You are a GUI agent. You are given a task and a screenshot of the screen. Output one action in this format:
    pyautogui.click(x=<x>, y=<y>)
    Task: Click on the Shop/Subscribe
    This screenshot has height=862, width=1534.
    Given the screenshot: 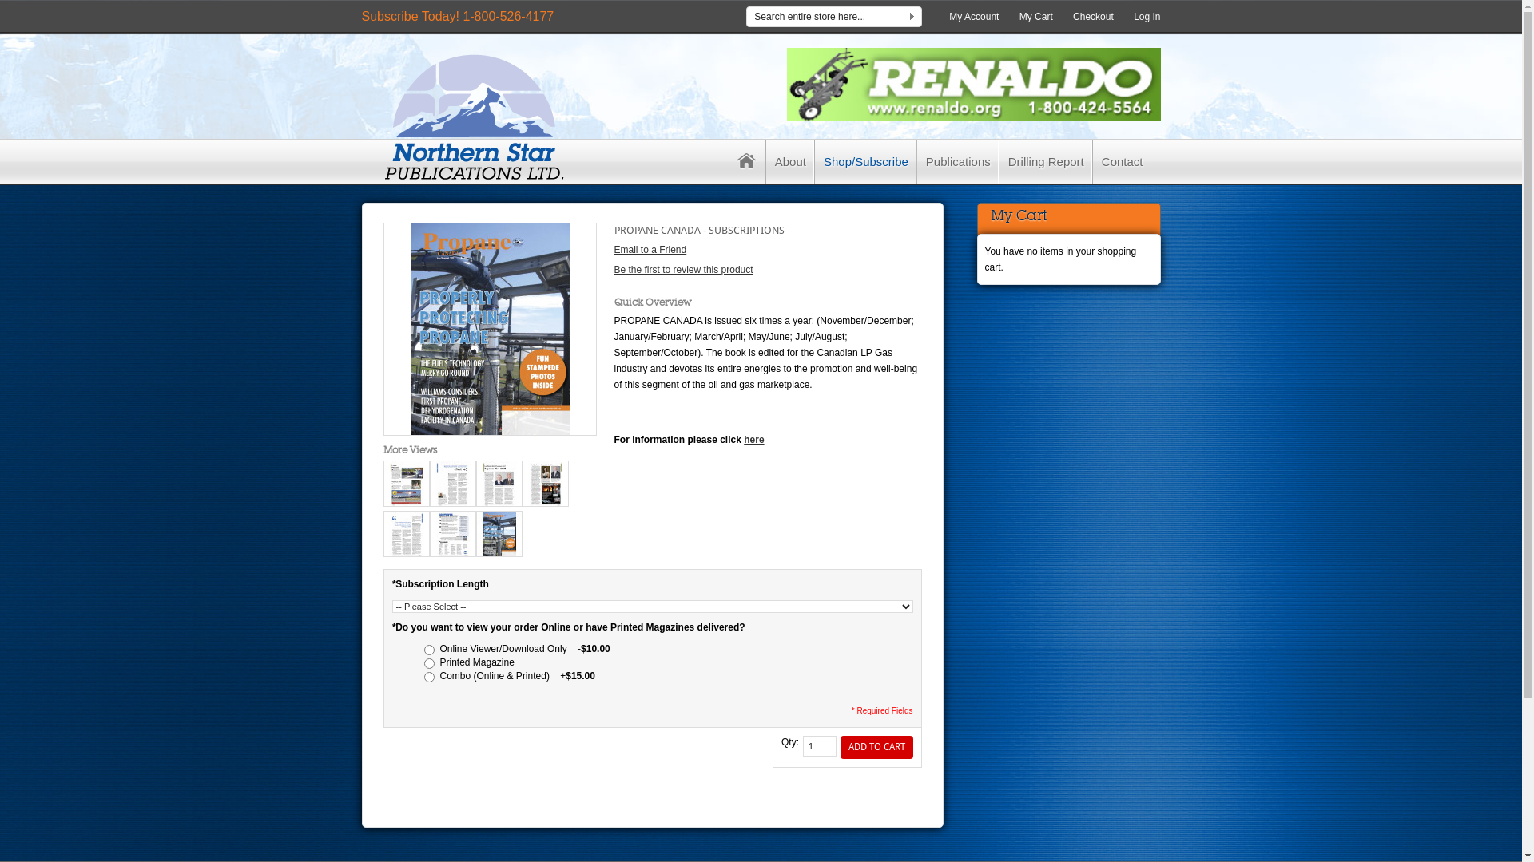 What is the action you would take?
    pyautogui.click(x=866, y=161)
    